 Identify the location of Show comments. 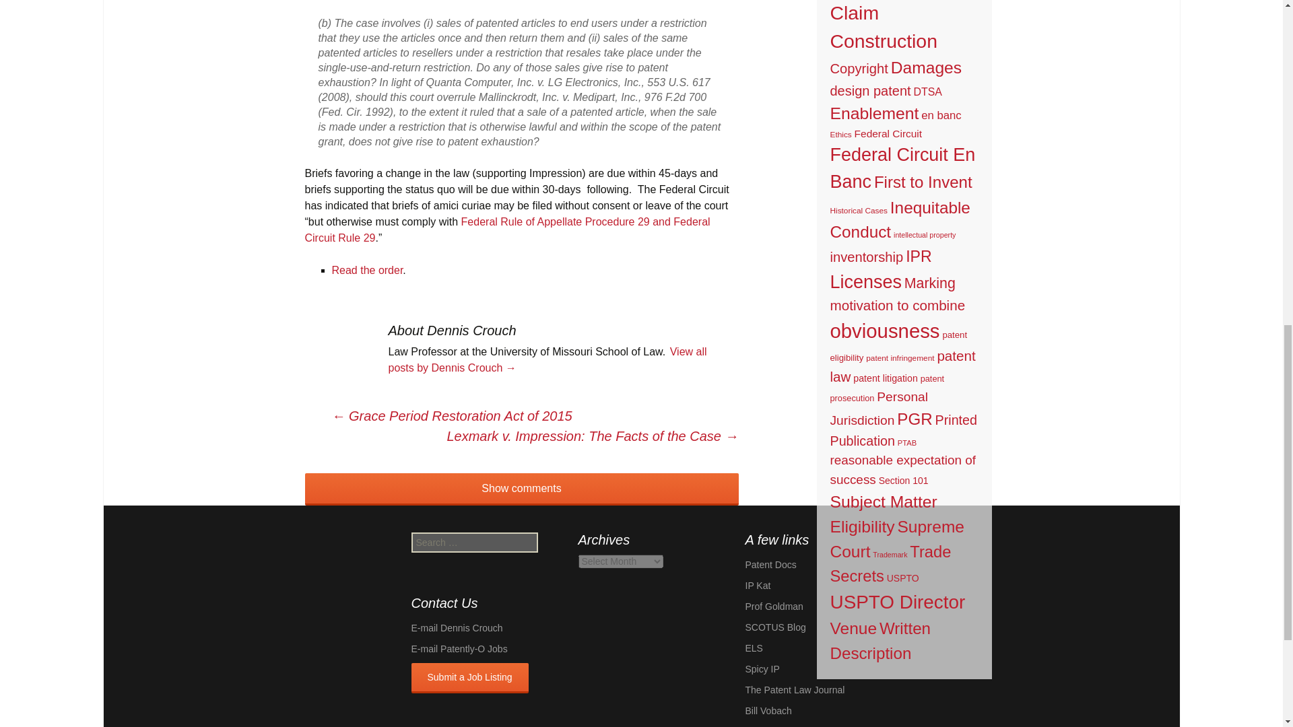
(521, 489).